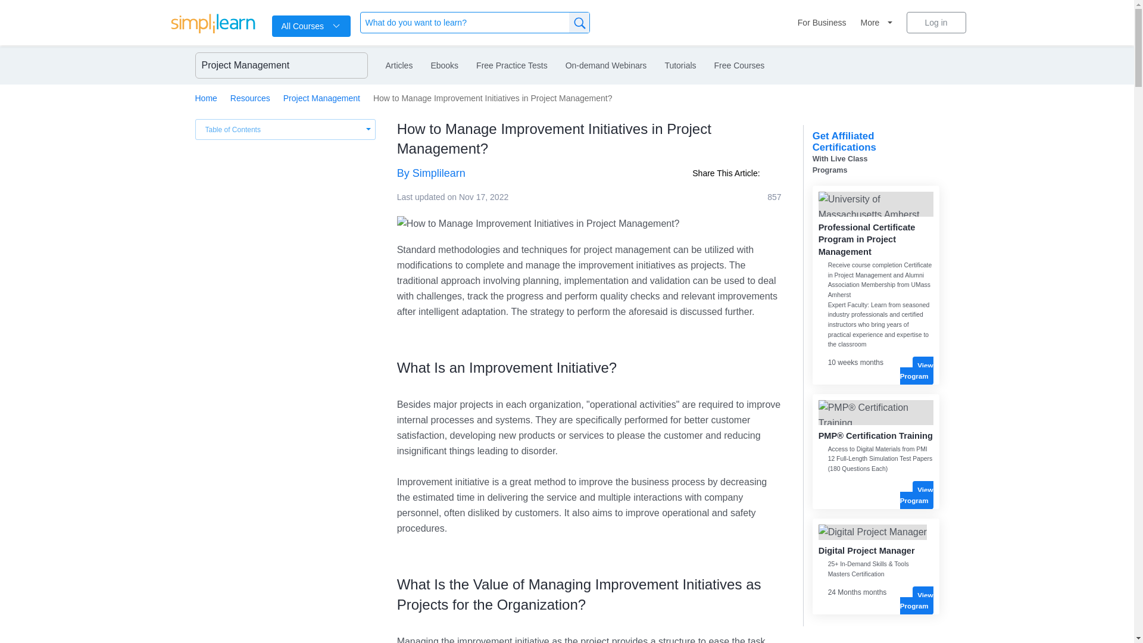 Image resolution: width=1143 pixels, height=643 pixels. Describe the element at coordinates (250, 98) in the screenshot. I see `Resources` at that location.